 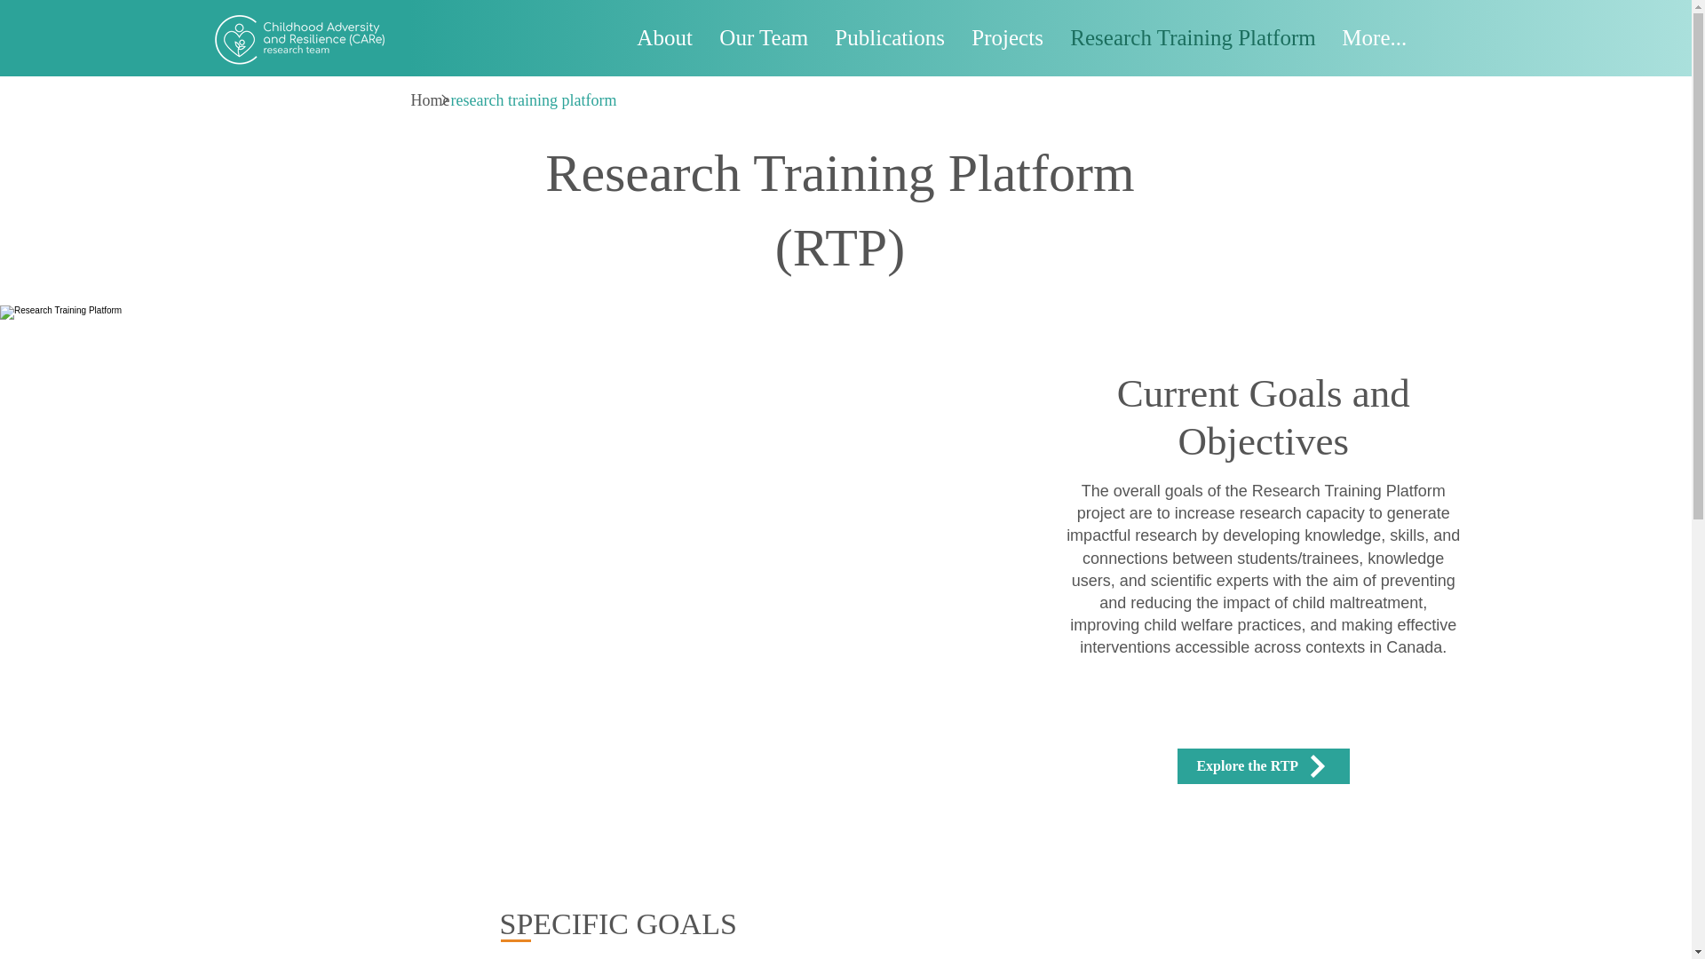 I want to click on About, so click(x=664, y=37).